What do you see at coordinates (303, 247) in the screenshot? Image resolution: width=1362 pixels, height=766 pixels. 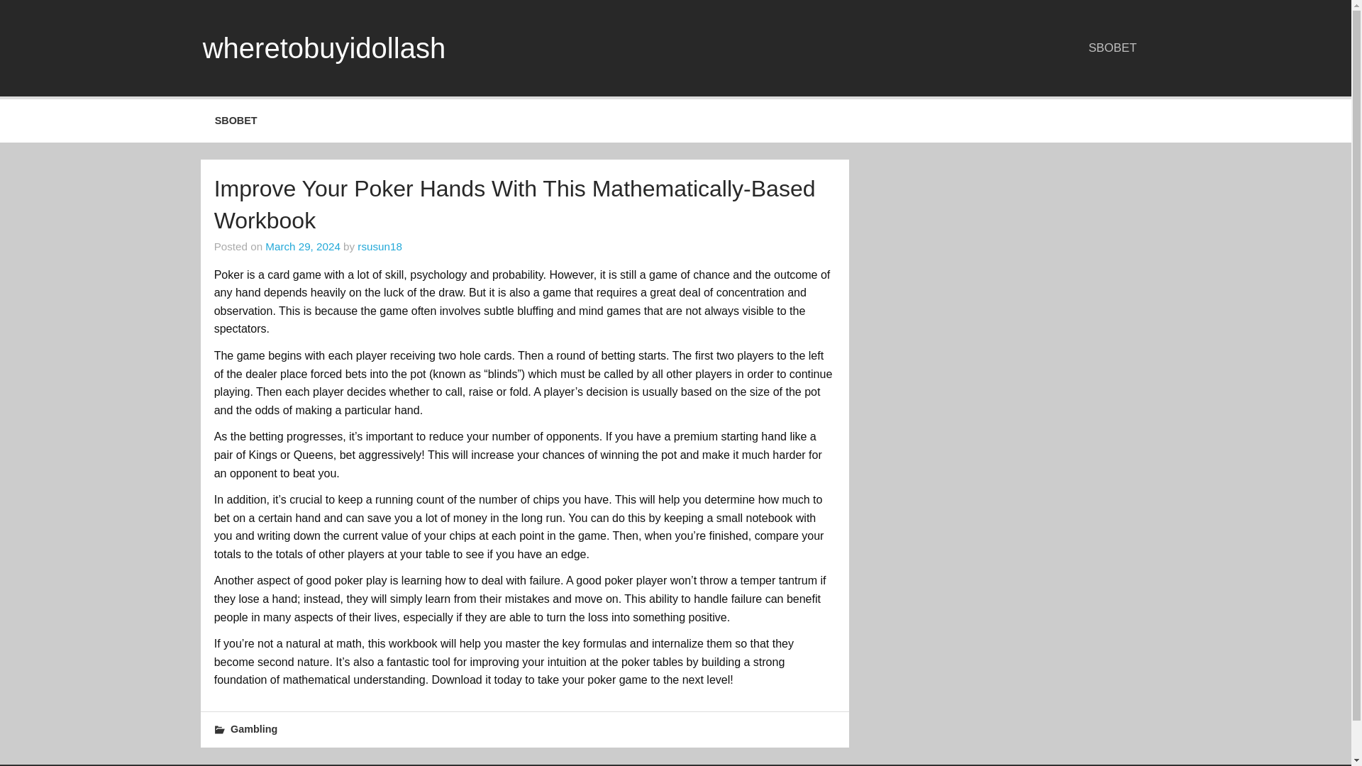 I see `March 29, 2024` at bounding box center [303, 247].